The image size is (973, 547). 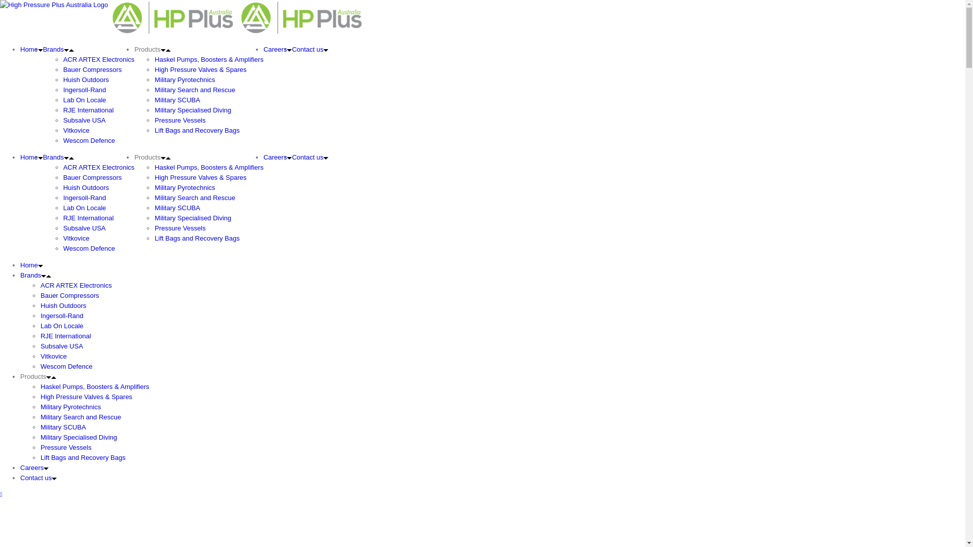 What do you see at coordinates (195, 198) in the screenshot?
I see `Military Search and Rescue` at bounding box center [195, 198].